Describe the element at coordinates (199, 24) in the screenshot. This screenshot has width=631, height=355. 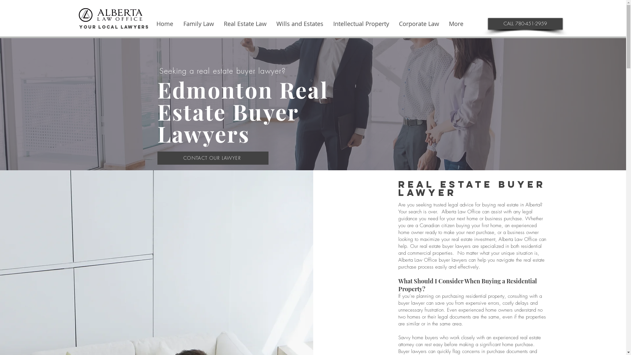
I see `Family Law` at that location.